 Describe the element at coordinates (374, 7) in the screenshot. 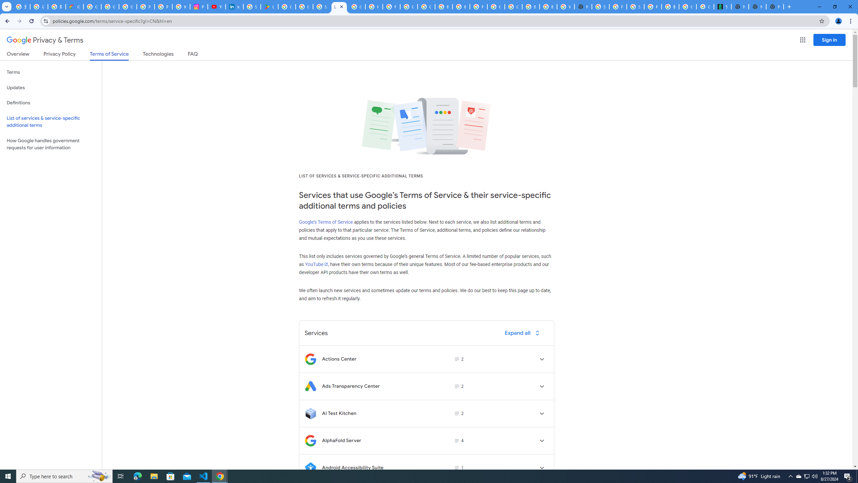

I see `How do I create a new Google Account? - Google Account Help` at that location.